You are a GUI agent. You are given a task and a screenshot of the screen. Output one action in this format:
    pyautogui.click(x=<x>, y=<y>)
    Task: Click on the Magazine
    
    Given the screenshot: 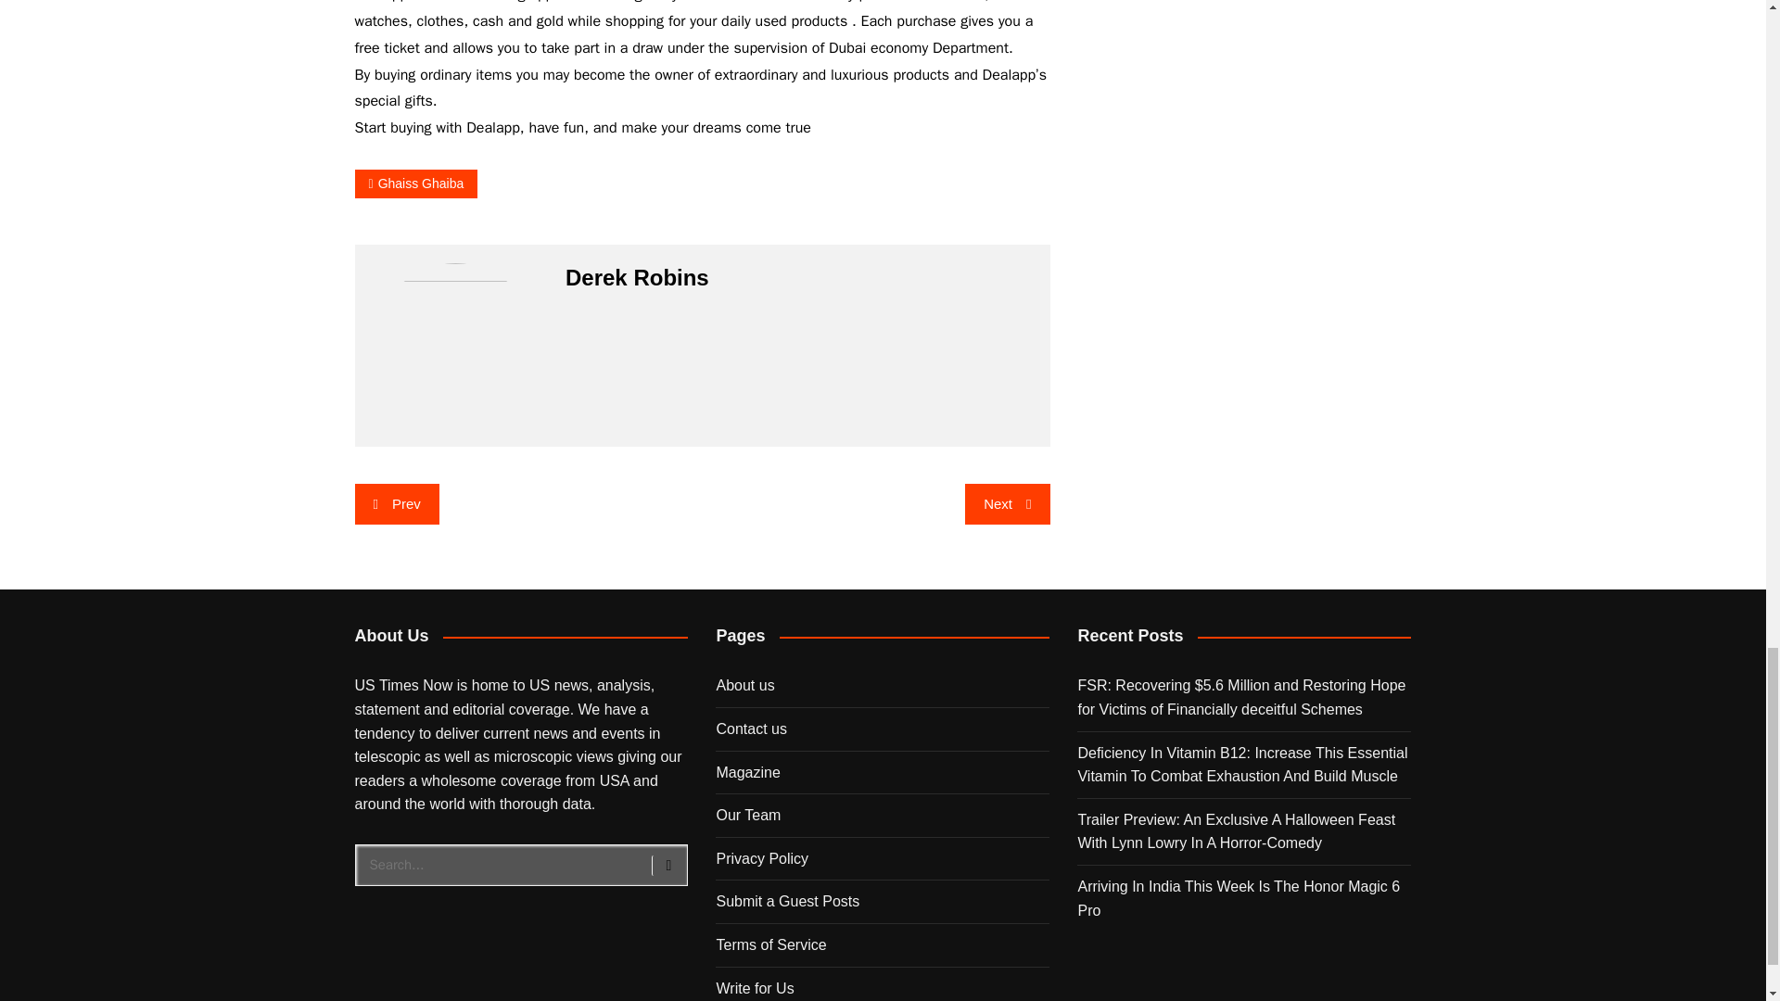 What is the action you would take?
    pyautogui.click(x=747, y=773)
    